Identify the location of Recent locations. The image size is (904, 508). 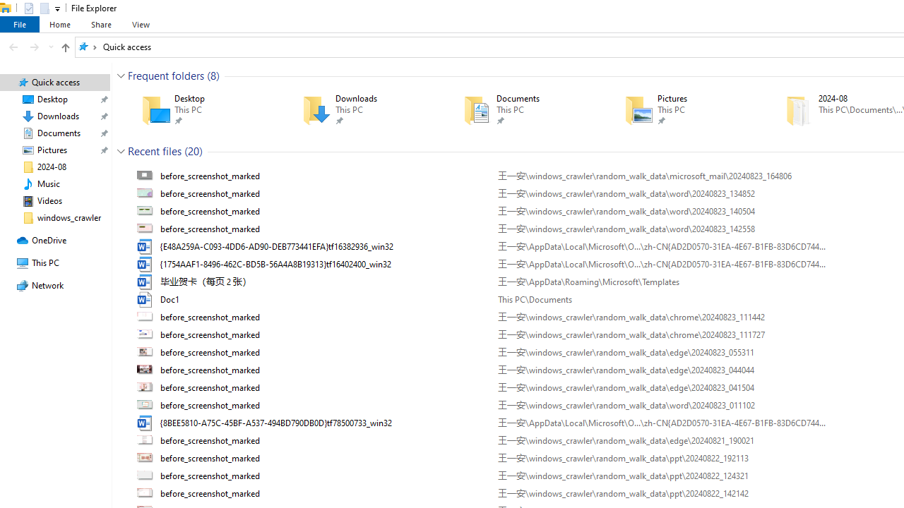
(51, 47).